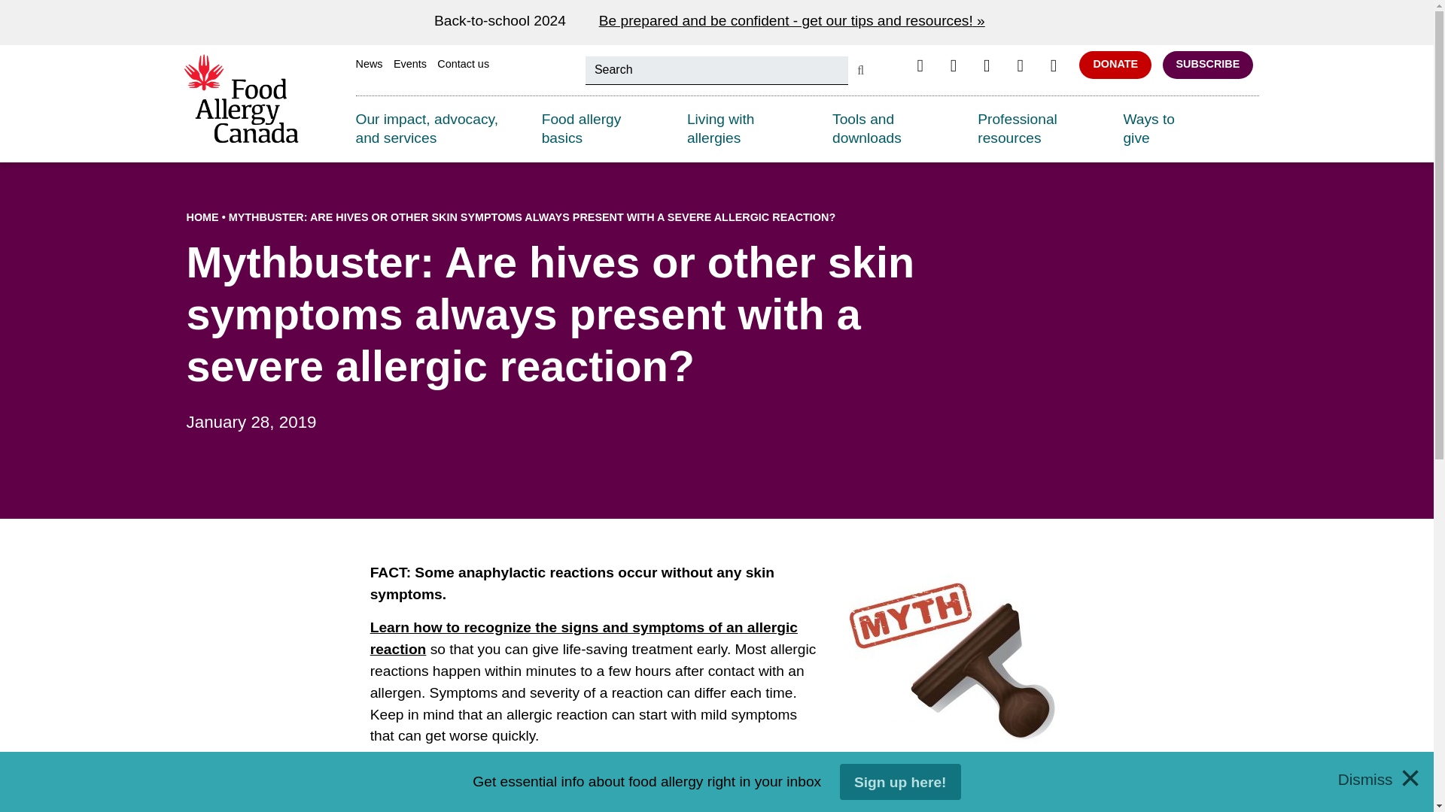 This screenshot has height=812, width=1445. What do you see at coordinates (369, 65) in the screenshot?
I see `News` at bounding box center [369, 65].